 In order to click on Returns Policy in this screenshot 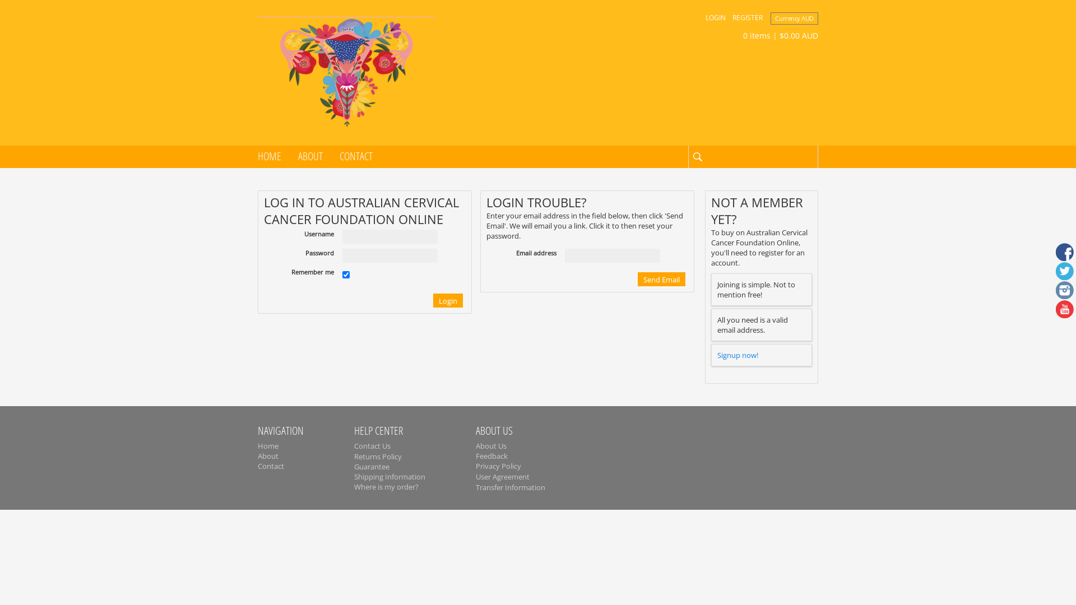, I will do `click(378, 457)`.